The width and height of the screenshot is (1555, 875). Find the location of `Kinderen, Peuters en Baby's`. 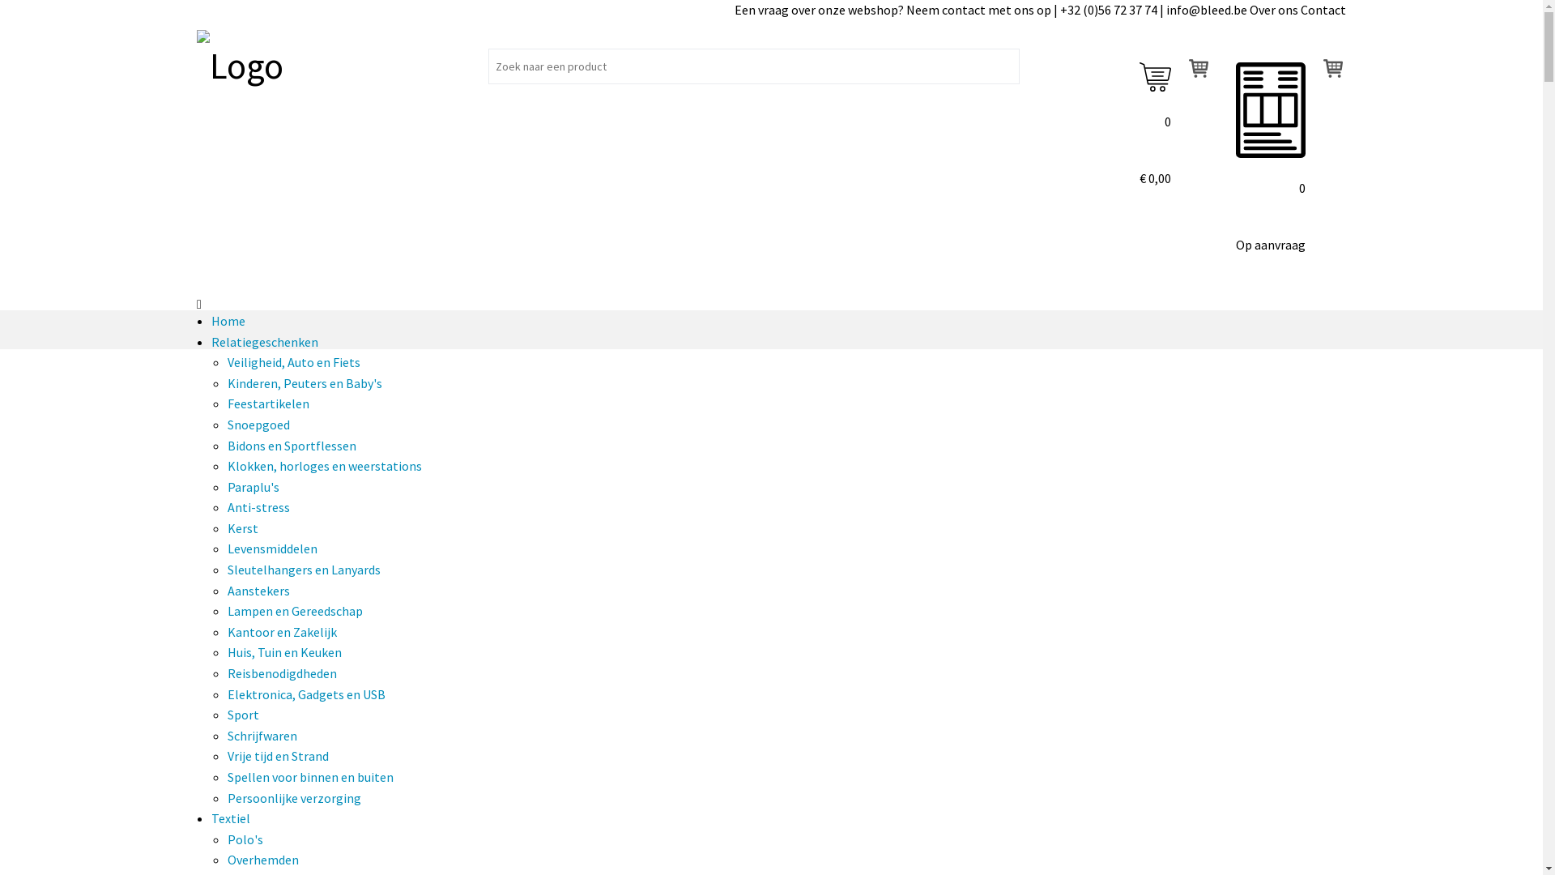

Kinderen, Peuters en Baby's is located at coordinates (305, 383).